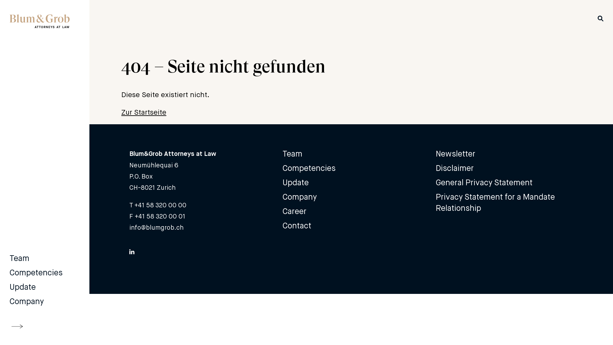 The image size is (613, 345). What do you see at coordinates (294, 211) in the screenshot?
I see `Career` at bounding box center [294, 211].